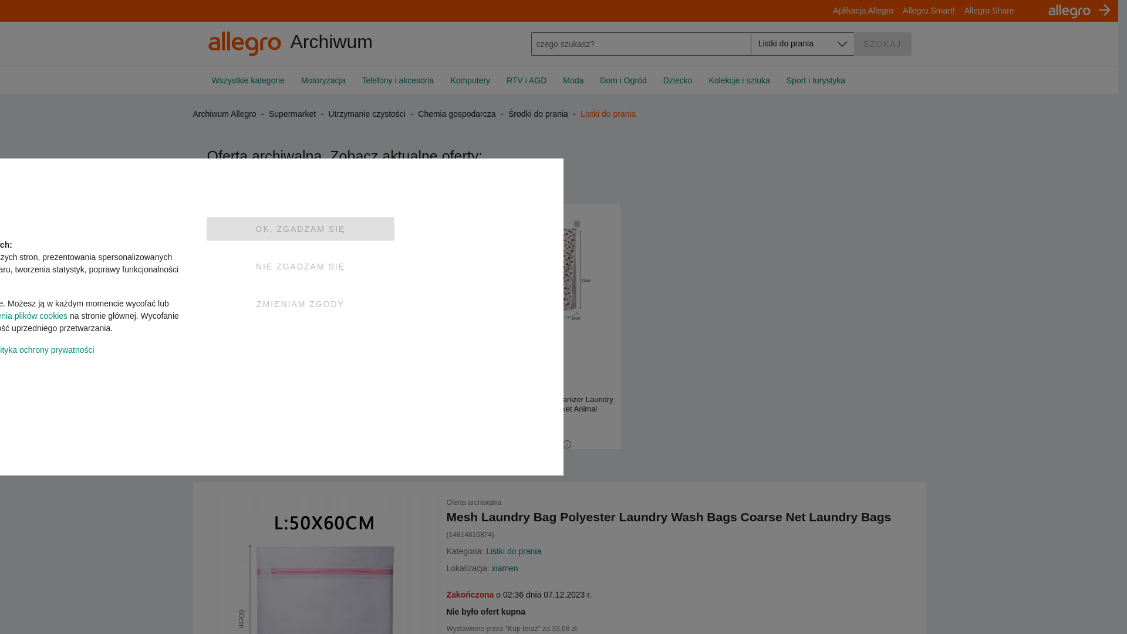 Image resolution: width=1127 pixels, height=634 pixels. I want to click on Archiwum Allegro, so click(326, 43).